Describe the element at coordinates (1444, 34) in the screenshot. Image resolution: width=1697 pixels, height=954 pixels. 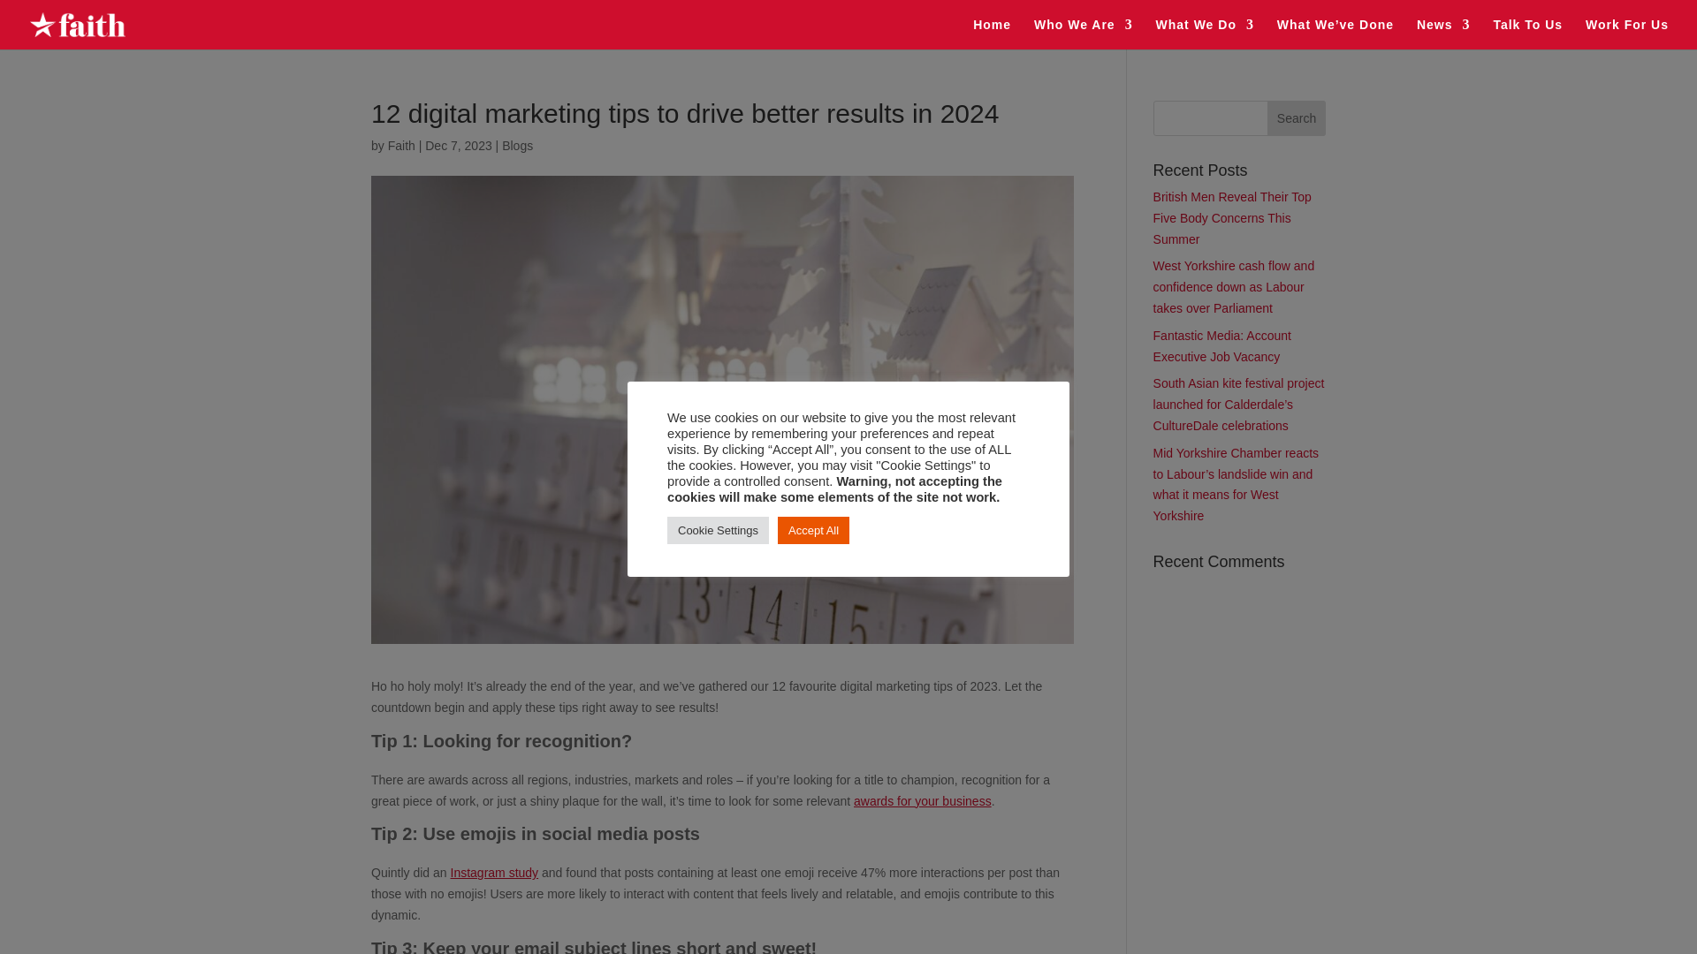
I see `News` at that location.